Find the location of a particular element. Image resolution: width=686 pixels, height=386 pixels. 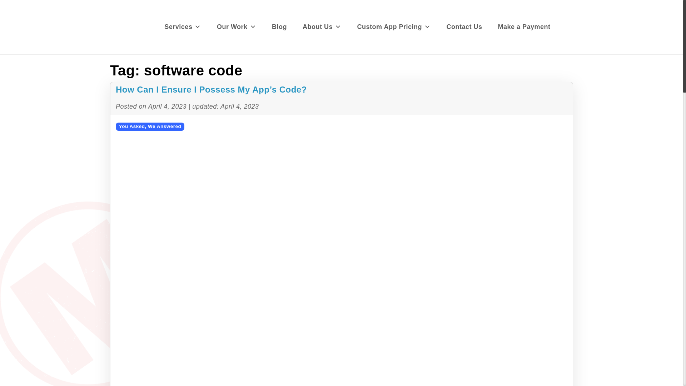

Services is located at coordinates (182, 27).